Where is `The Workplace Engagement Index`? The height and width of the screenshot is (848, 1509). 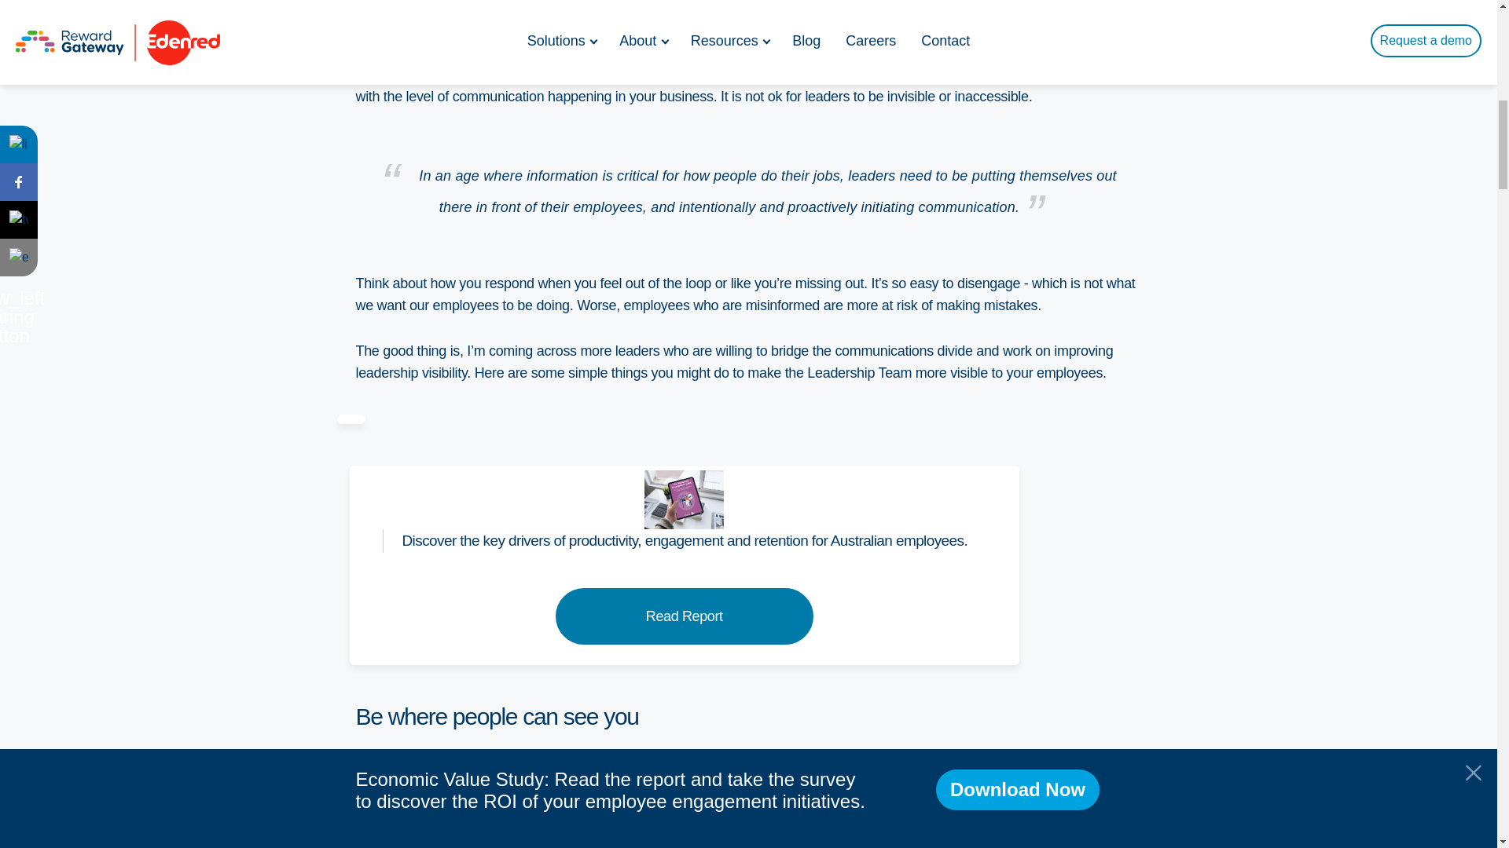
The Workplace Engagement Index is located at coordinates (684, 499).